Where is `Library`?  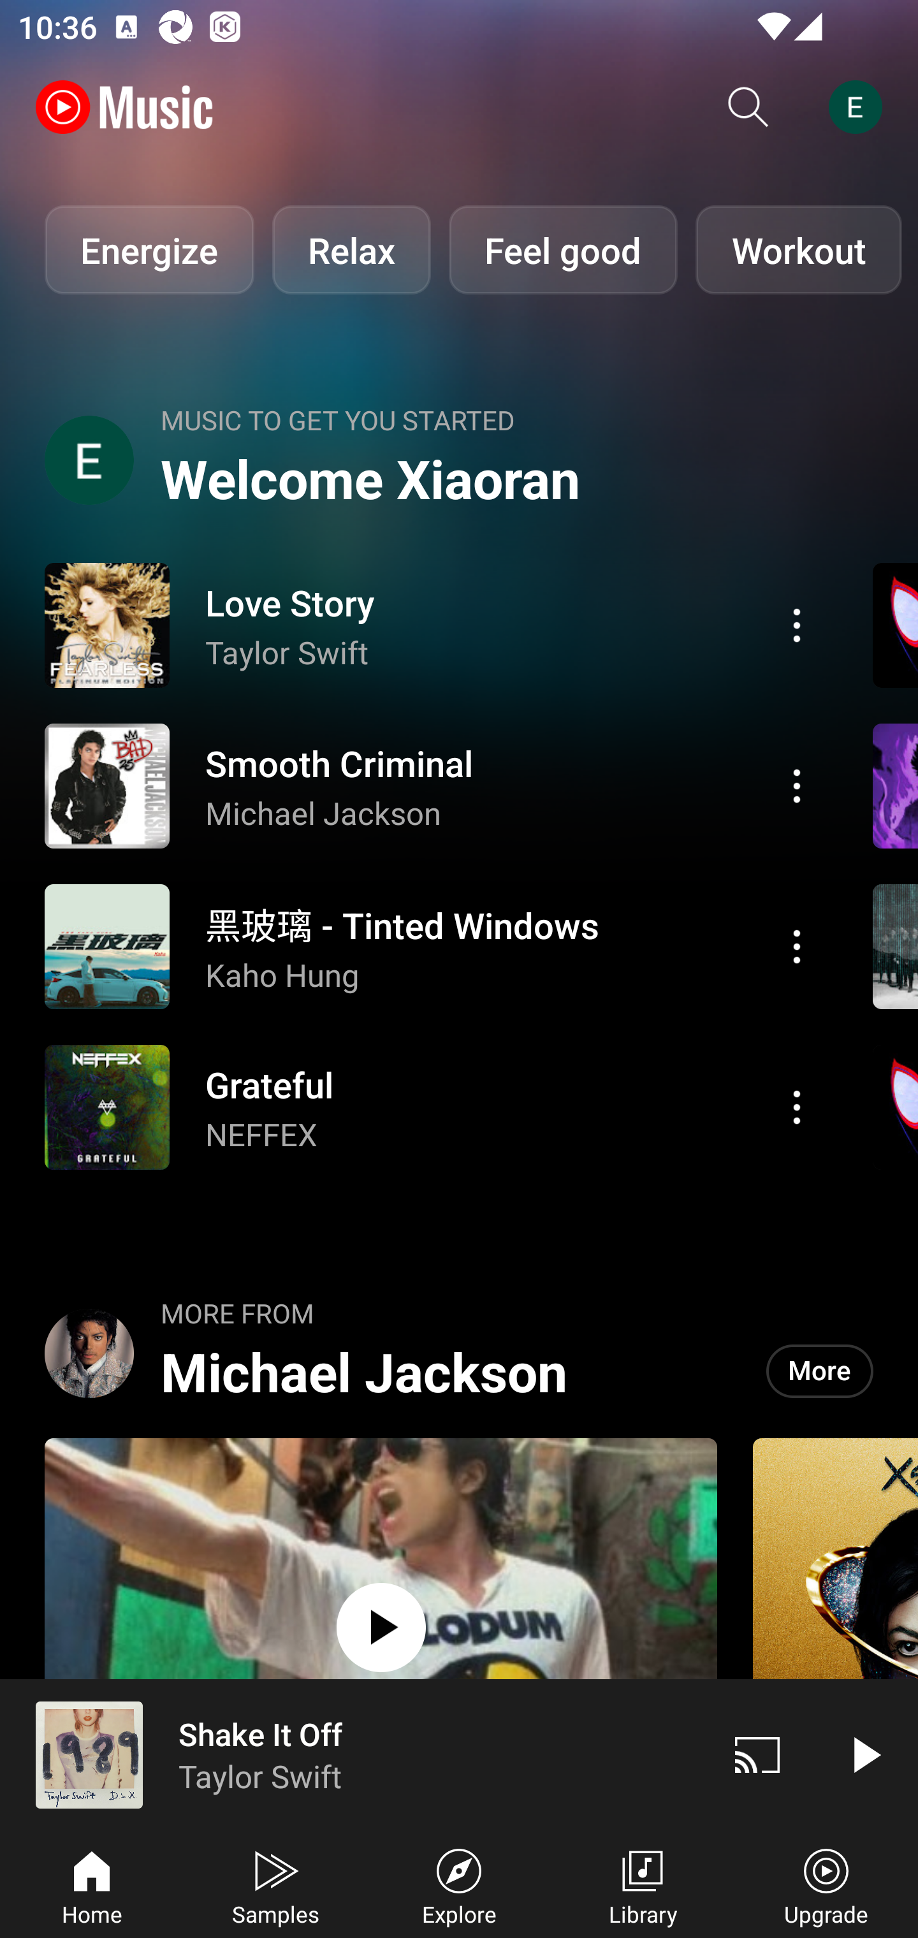 Library is located at coordinates (643, 1884).